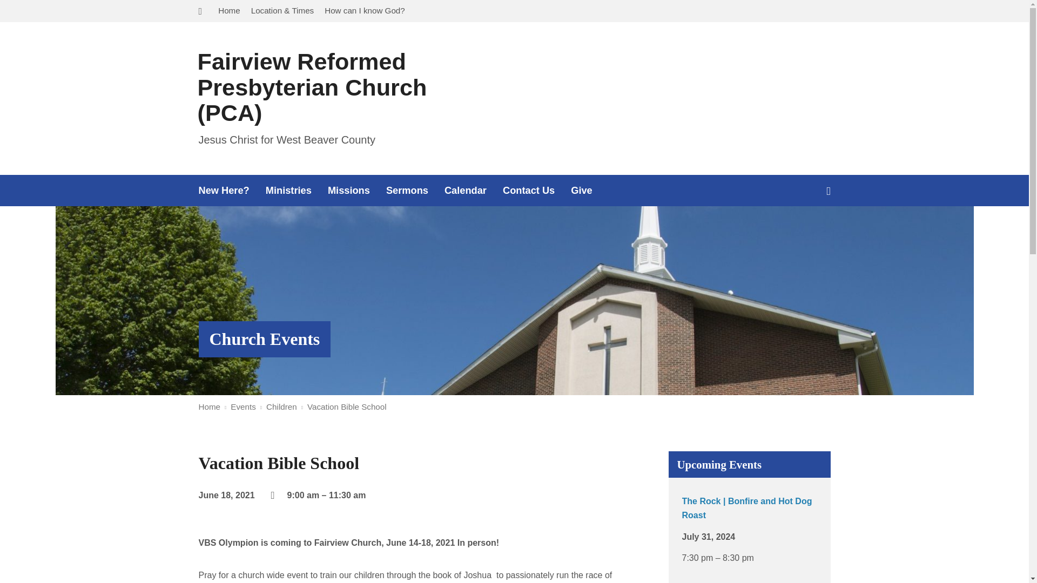 The height and width of the screenshot is (583, 1037). I want to click on Home, so click(229, 10).